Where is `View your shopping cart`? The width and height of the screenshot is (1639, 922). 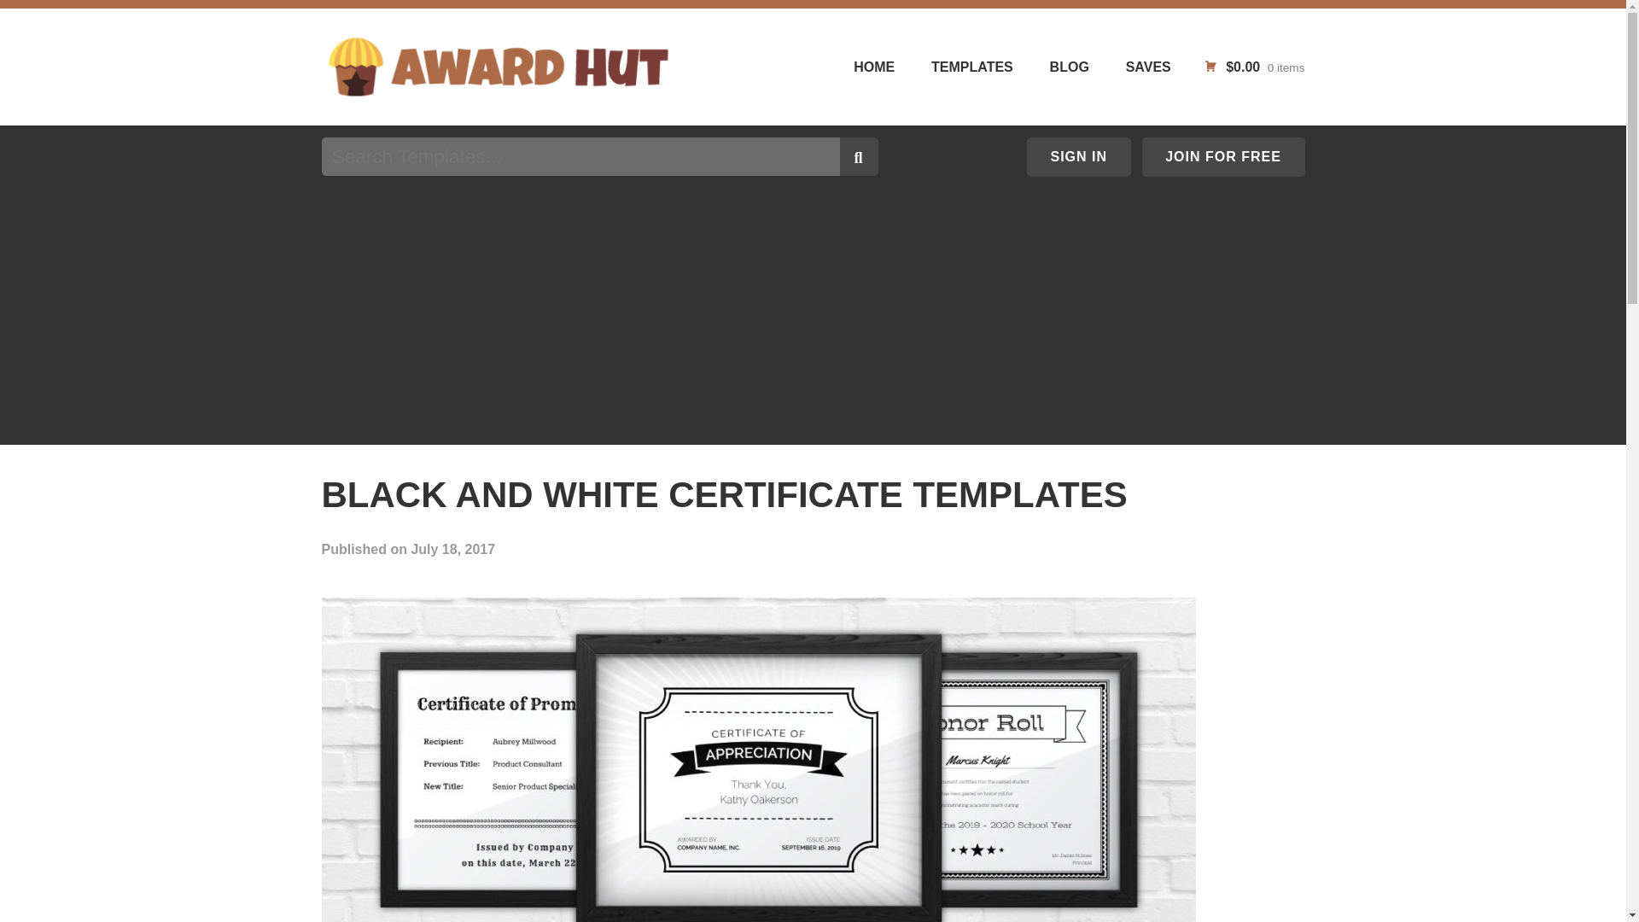
View your shopping cart is located at coordinates (1253, 67).